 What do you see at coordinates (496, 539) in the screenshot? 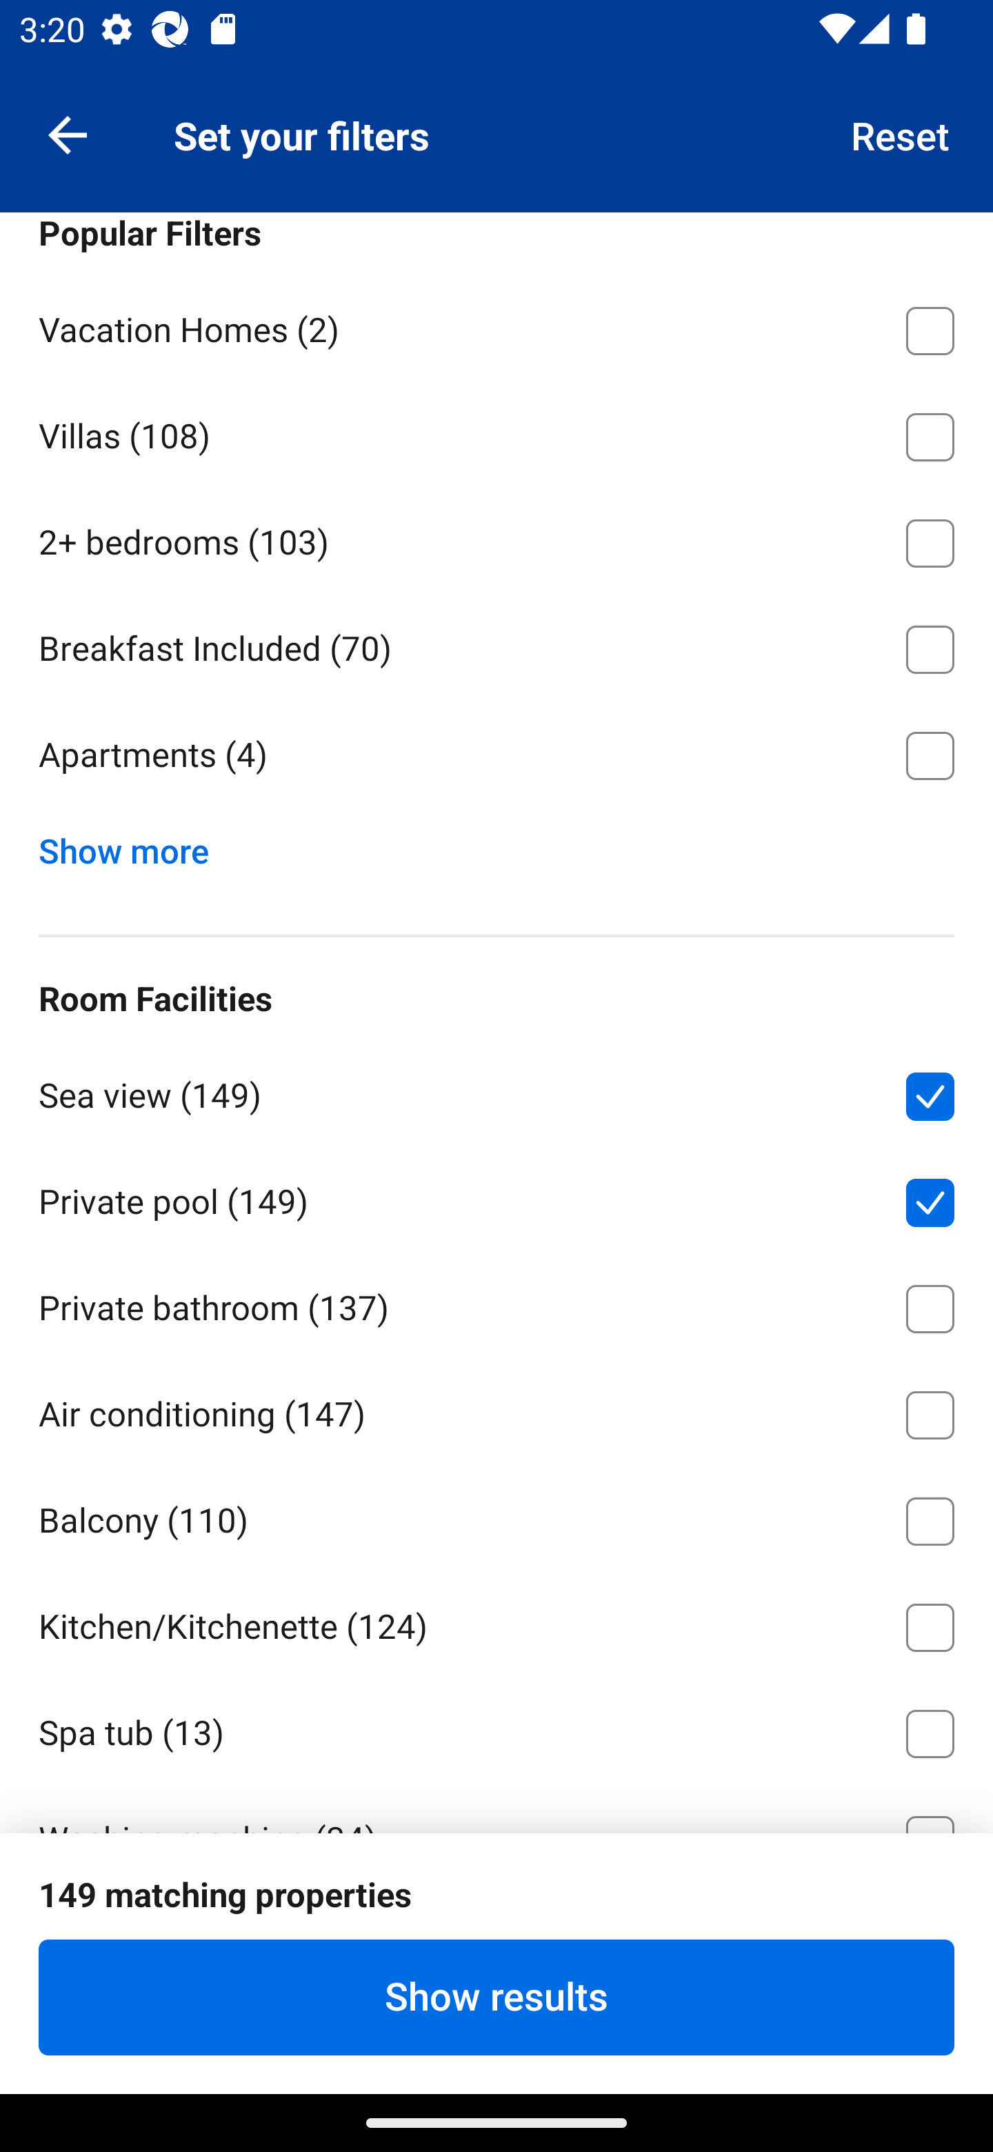
I see `2+ bedrooms ⁦(103)` at bounding box center [496, 539].